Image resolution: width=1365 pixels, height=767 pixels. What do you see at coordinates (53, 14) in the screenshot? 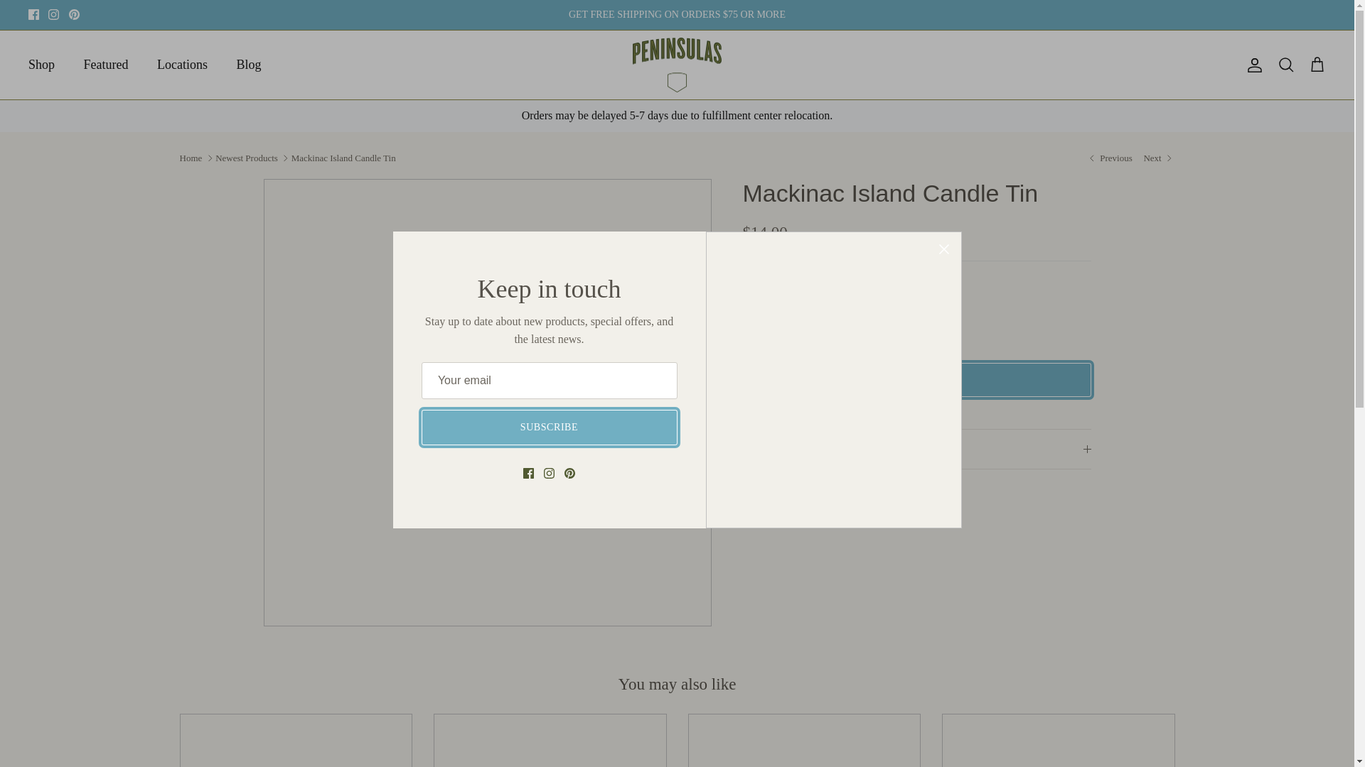
I see `Instagram` at bounding box center [53, 14].